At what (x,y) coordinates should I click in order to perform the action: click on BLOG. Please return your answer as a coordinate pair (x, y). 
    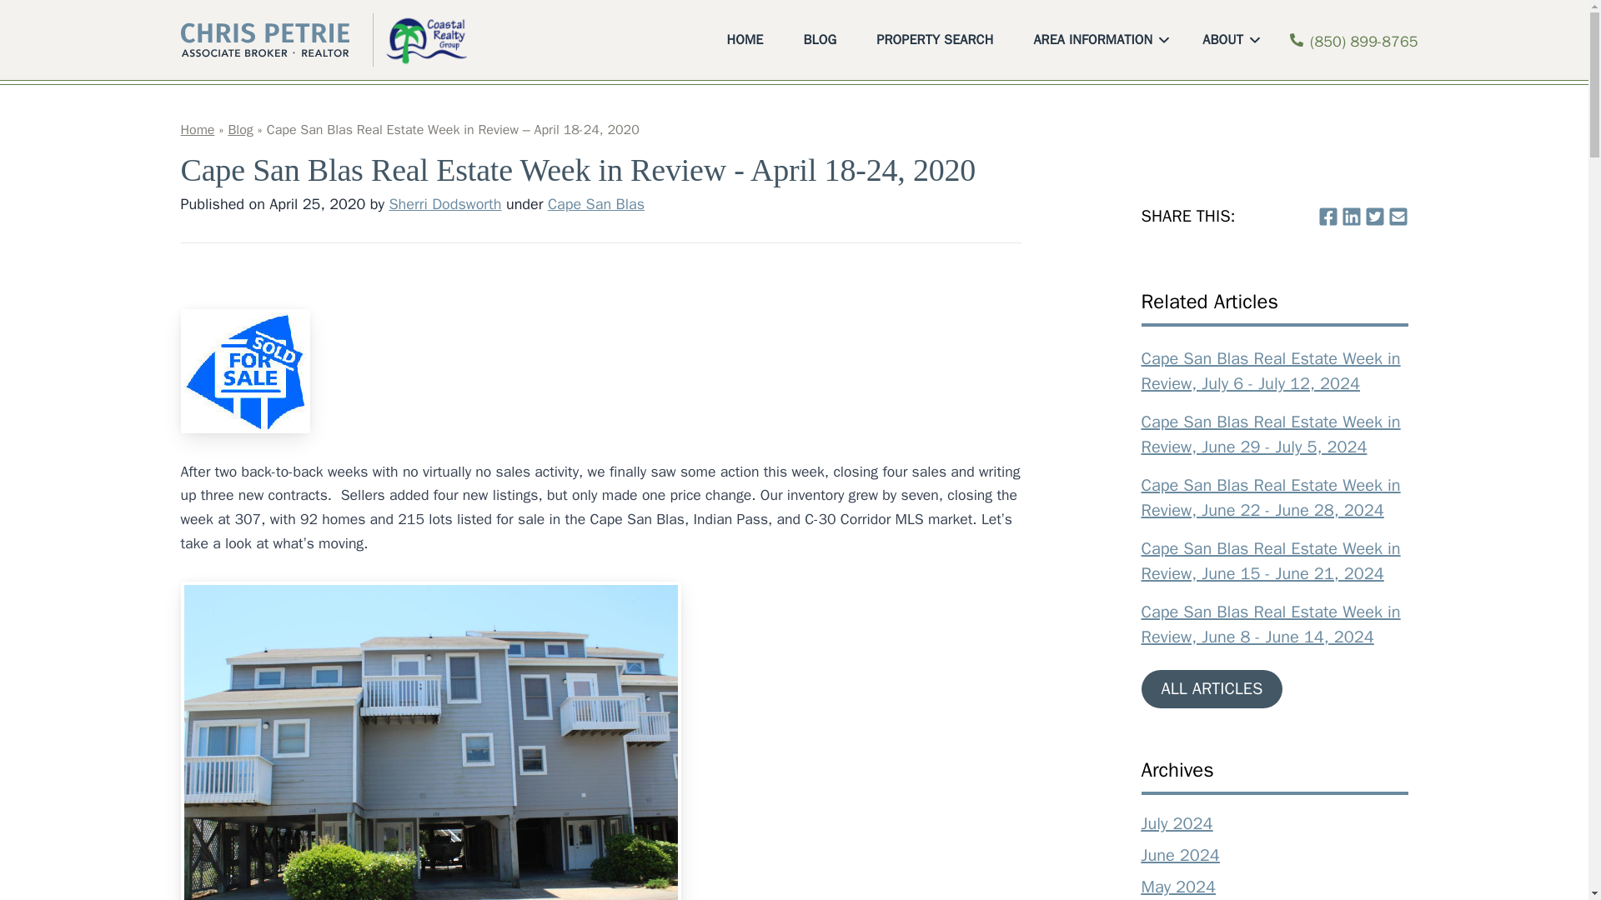
    Looking at the image, I should click on (822, 40).